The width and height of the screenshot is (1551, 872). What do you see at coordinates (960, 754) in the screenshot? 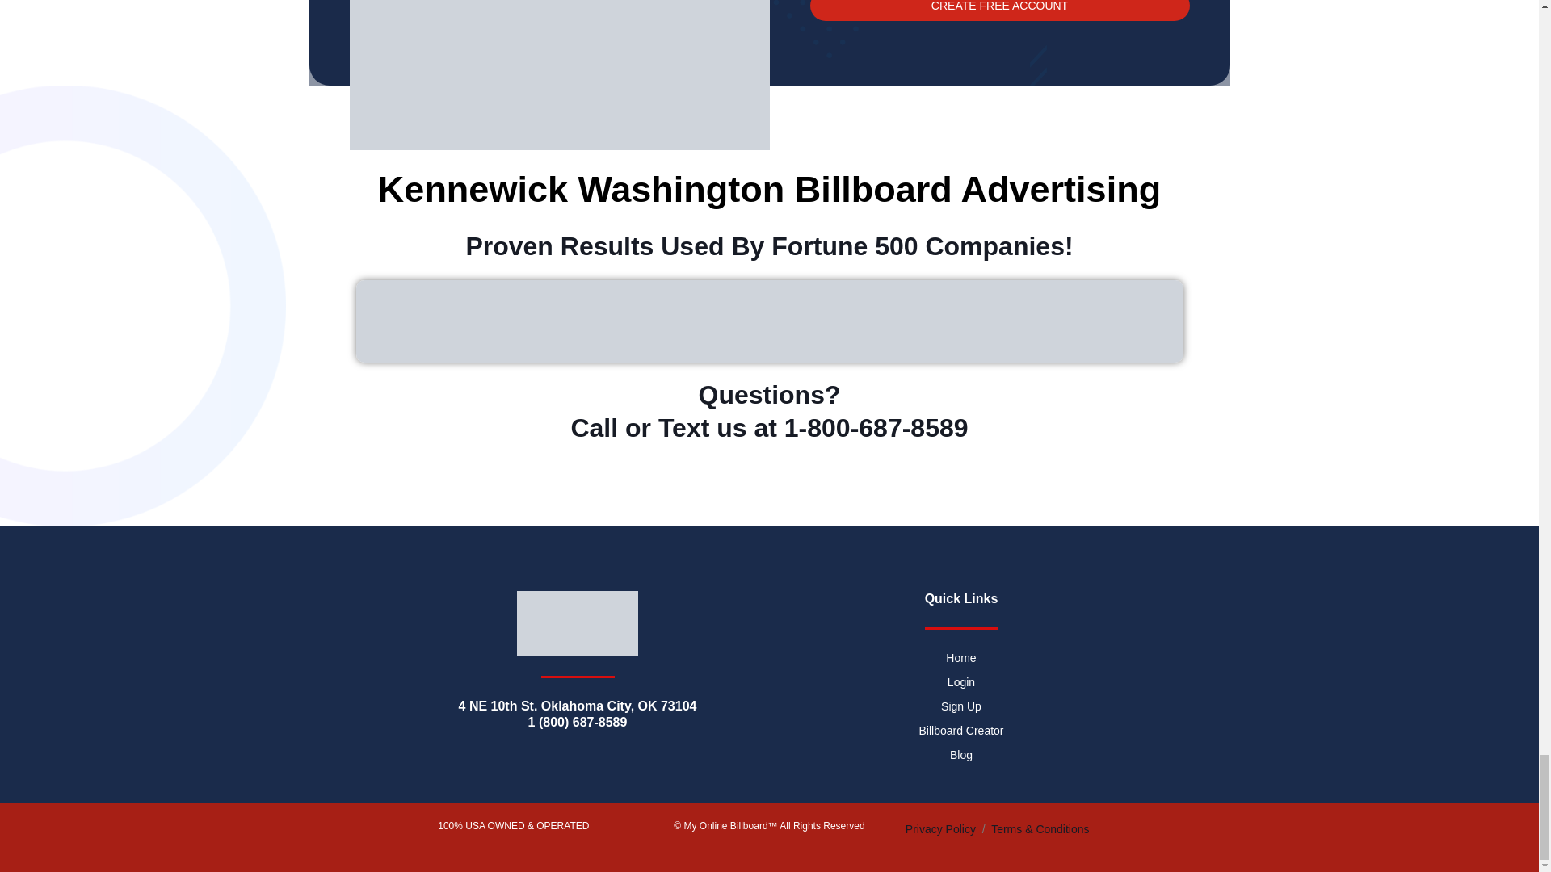
I see `Blog` at bounding box center [960, 754].